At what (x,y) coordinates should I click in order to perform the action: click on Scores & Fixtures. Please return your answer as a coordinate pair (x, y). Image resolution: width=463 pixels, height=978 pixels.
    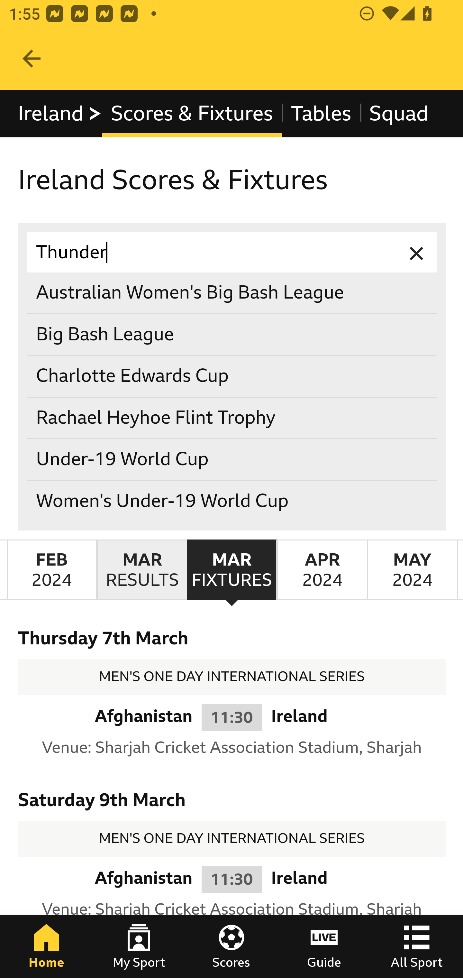
    Looking at the image, I should click on (192, 113).